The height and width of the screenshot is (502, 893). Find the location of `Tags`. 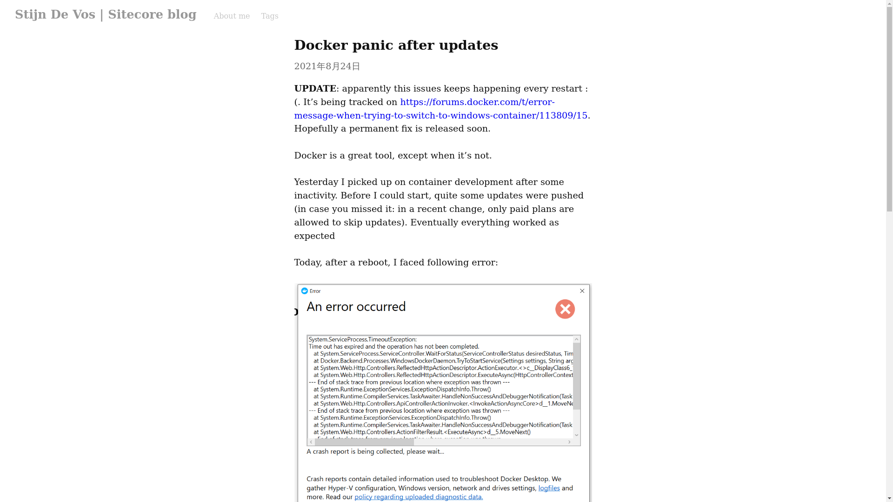

Tags is located at coordinates (270, 16).